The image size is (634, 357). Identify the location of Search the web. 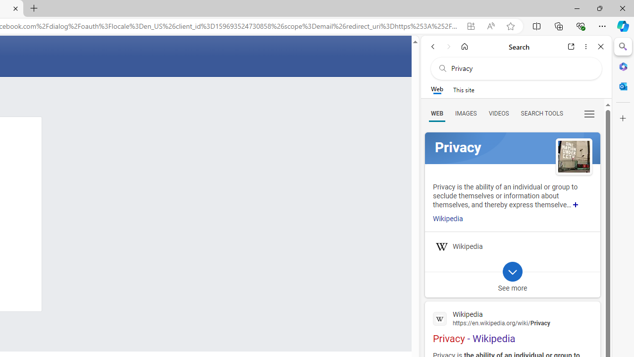
(521, 68).